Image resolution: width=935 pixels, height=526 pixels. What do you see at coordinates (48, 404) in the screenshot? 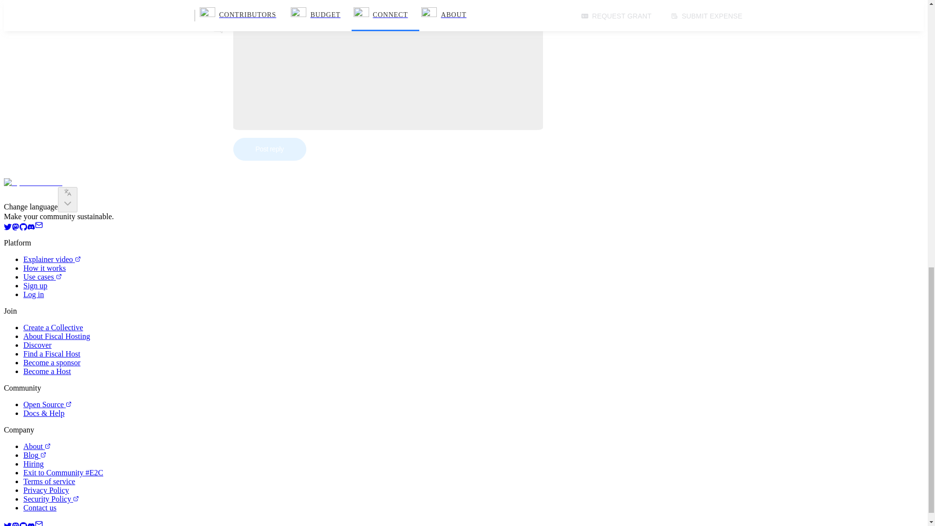
I see `Open Source` at bounding box center [48, 404].